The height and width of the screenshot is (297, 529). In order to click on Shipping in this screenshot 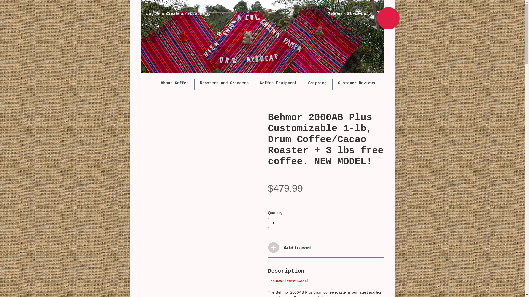, I will do `click(317, 83)`.